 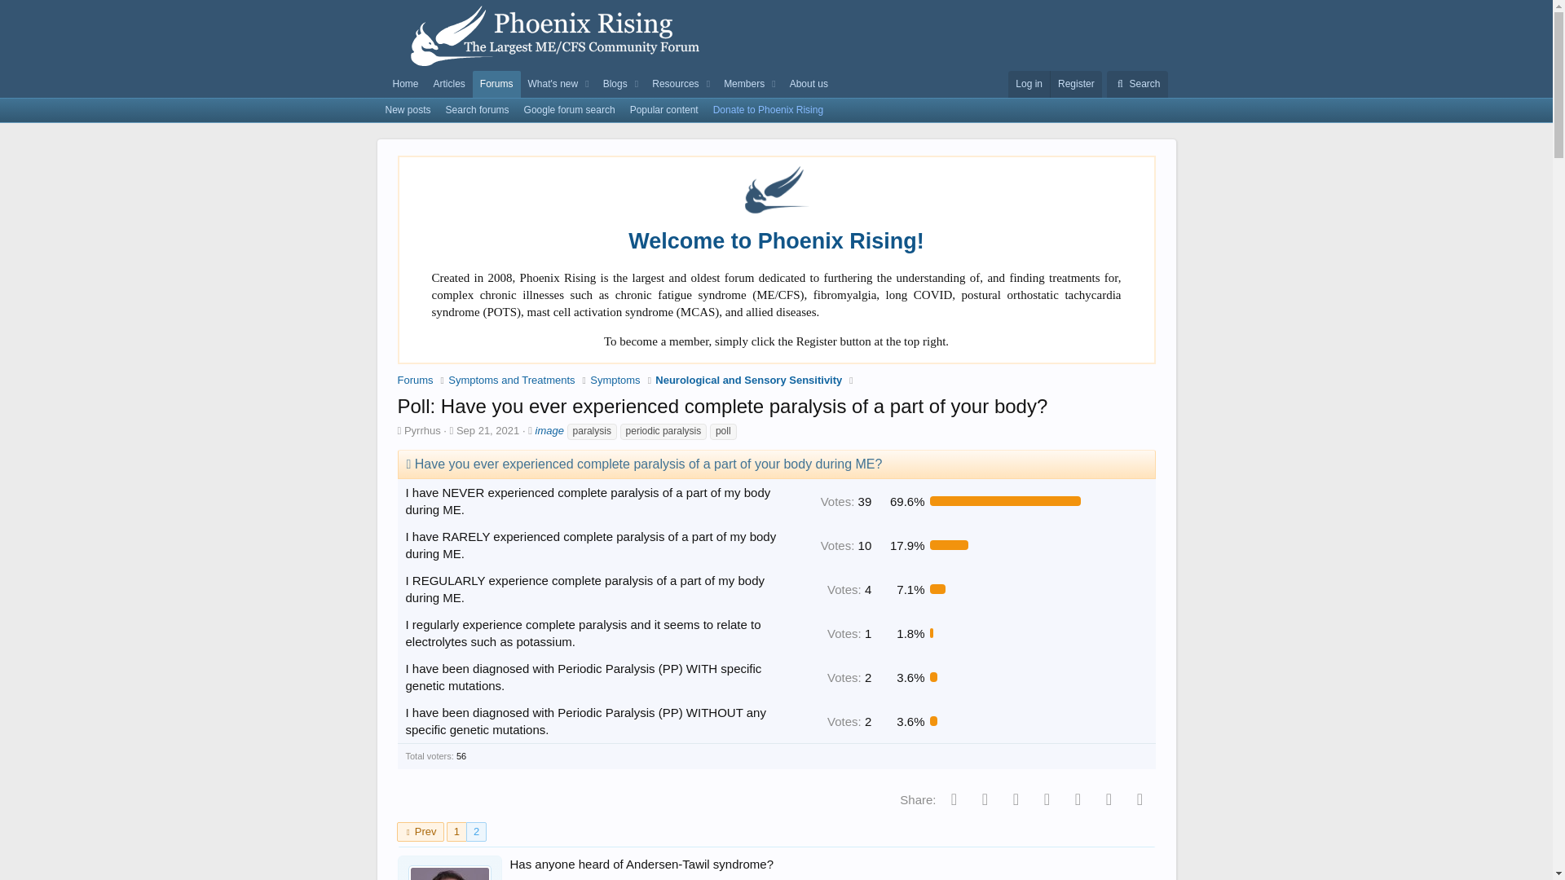 I want to click on Log in, so click(x=1029, y=84).